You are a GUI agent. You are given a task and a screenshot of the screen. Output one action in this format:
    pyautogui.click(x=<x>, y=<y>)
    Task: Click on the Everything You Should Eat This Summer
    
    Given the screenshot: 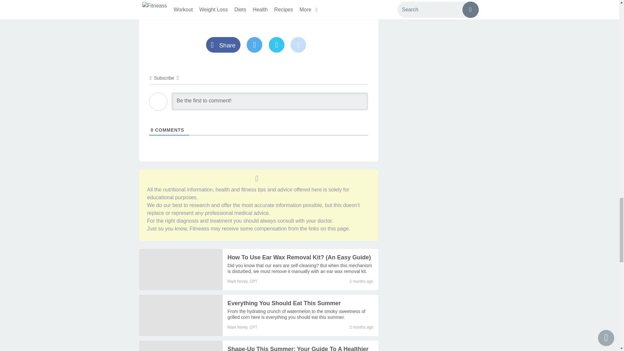 What is the action you would take?
    pyautogui.click(x=296, y=314)
    